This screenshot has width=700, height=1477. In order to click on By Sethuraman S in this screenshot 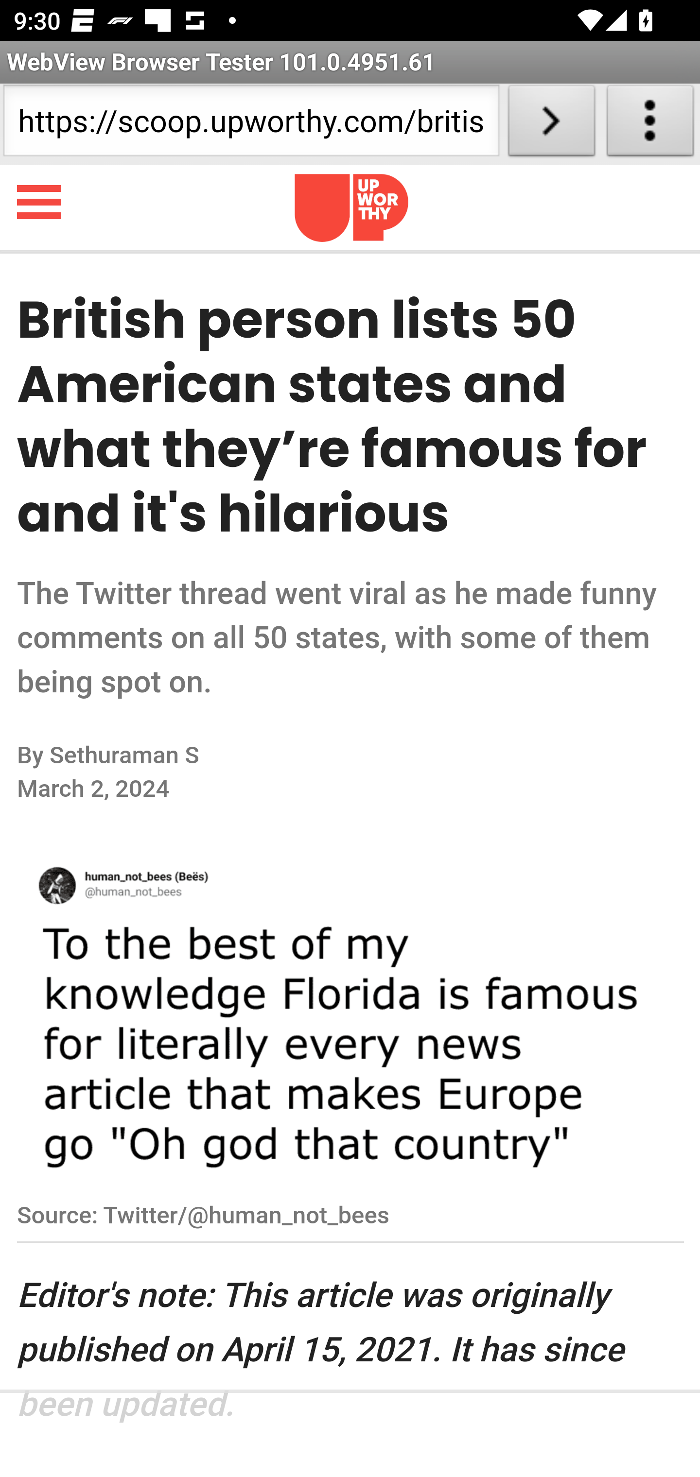, I will do `click(175, 755)`.